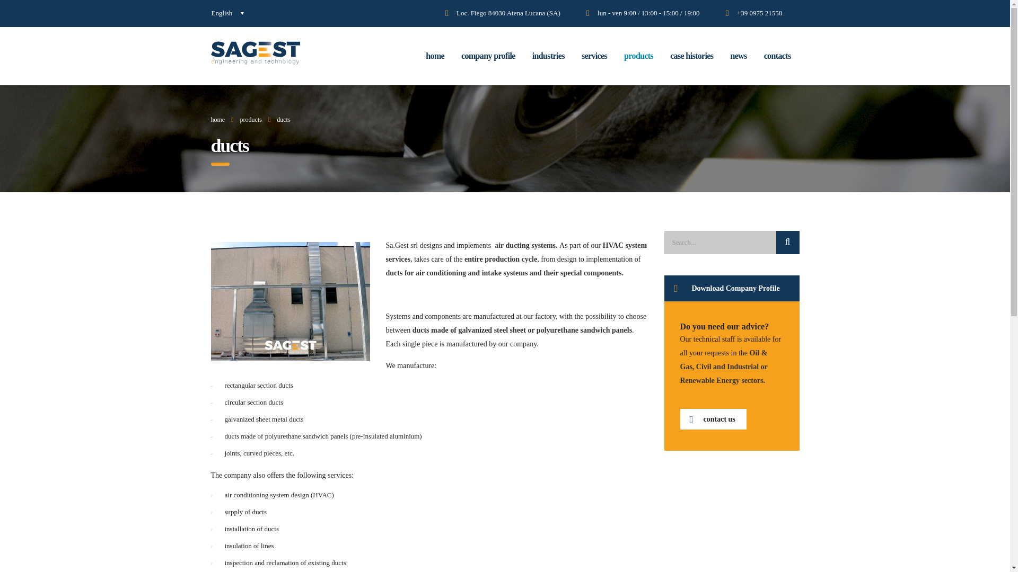 The width and height of the screenshot is (1018, 572). Describe the element at coordinates (251, 120) in the screenshot. I see `Go to products.` at that location.